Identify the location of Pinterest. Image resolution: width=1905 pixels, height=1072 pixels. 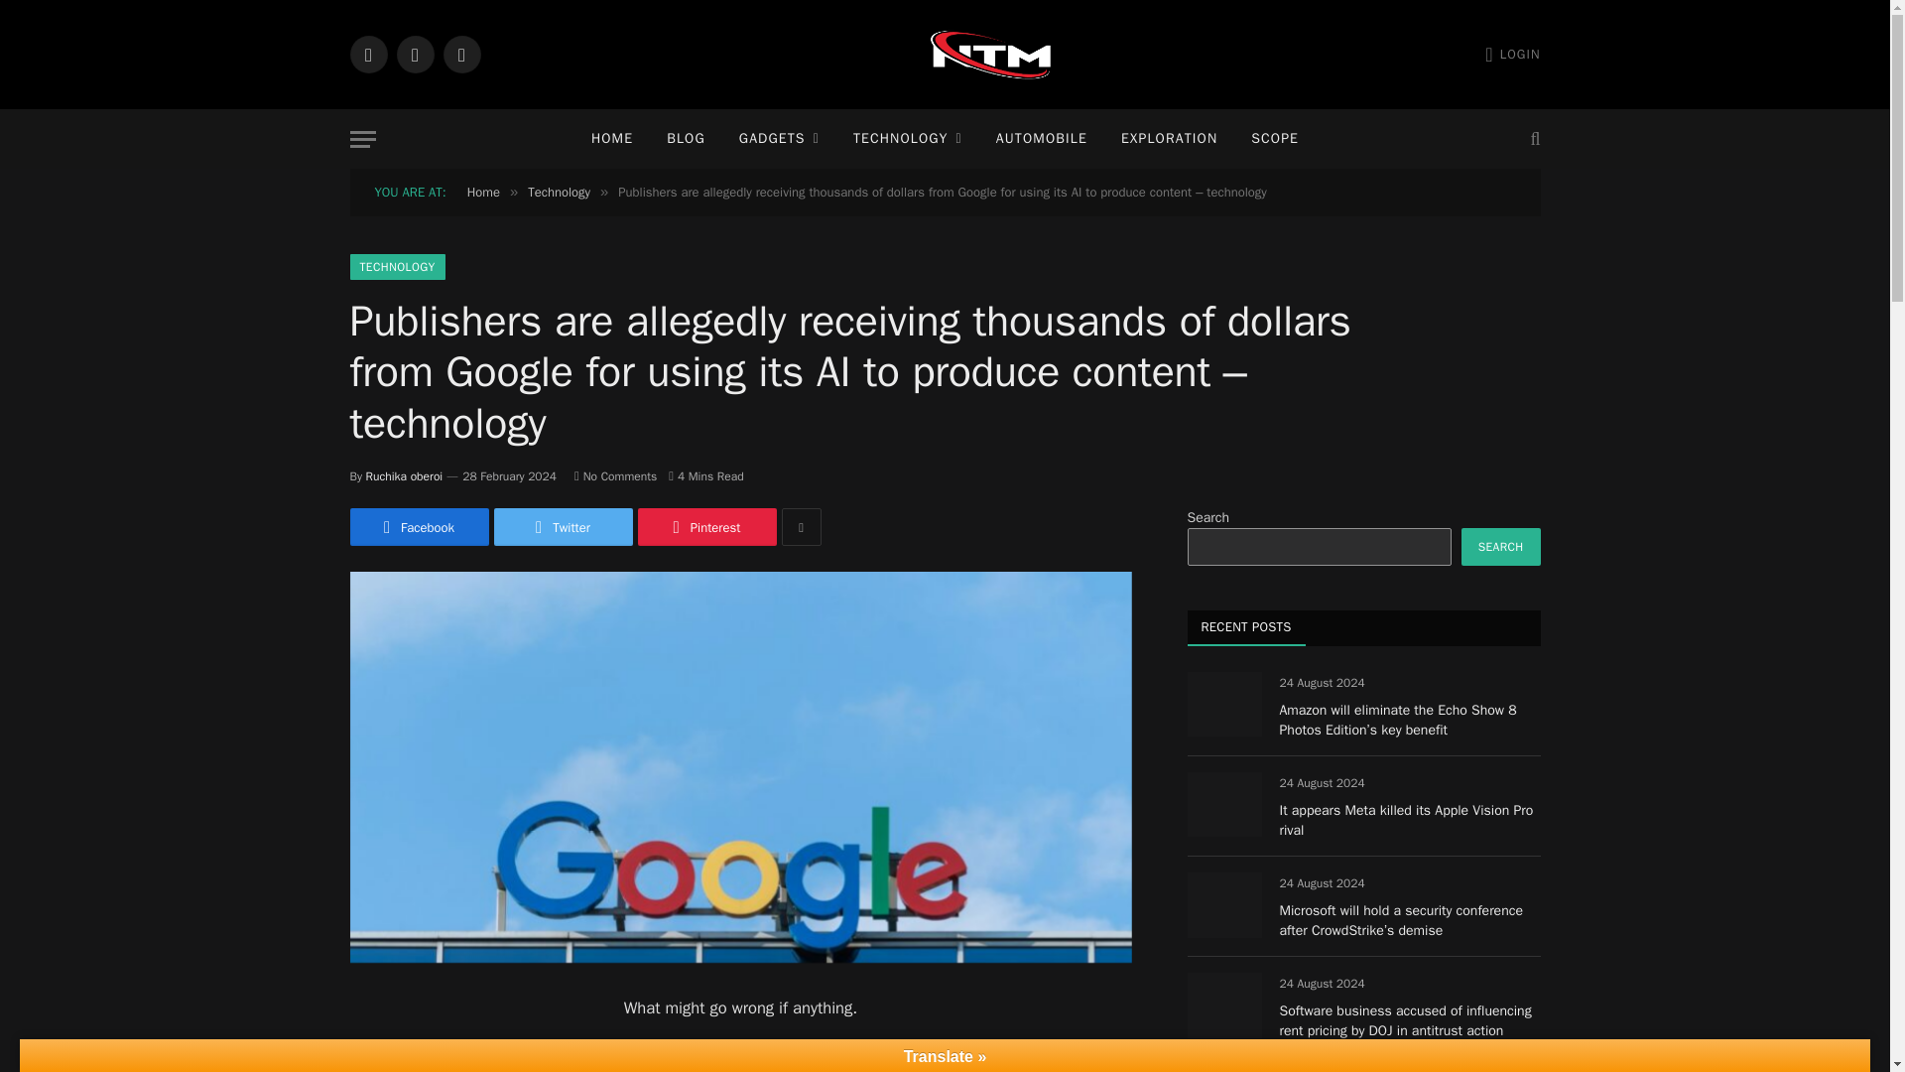
(705, 526).